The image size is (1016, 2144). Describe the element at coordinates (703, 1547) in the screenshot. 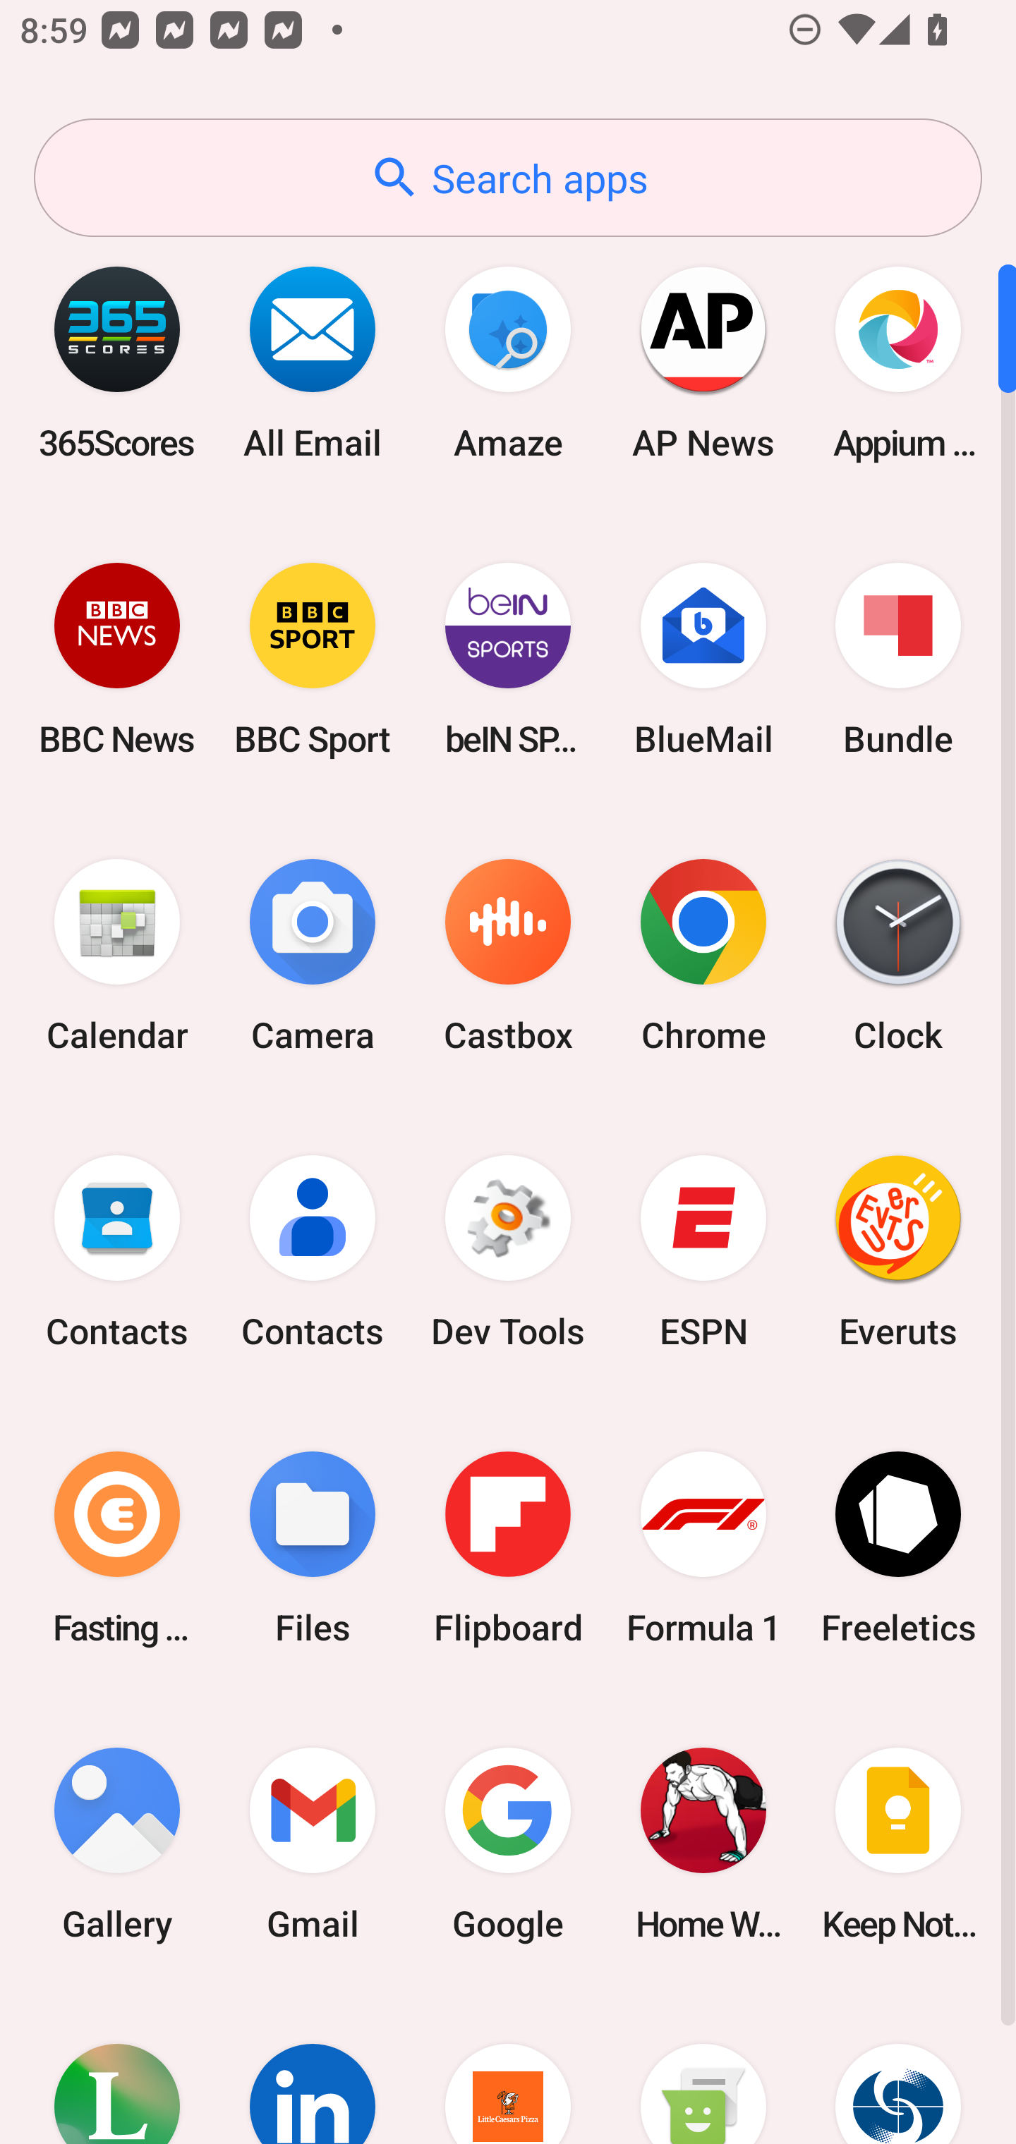

I see `Formula 1` at that location.